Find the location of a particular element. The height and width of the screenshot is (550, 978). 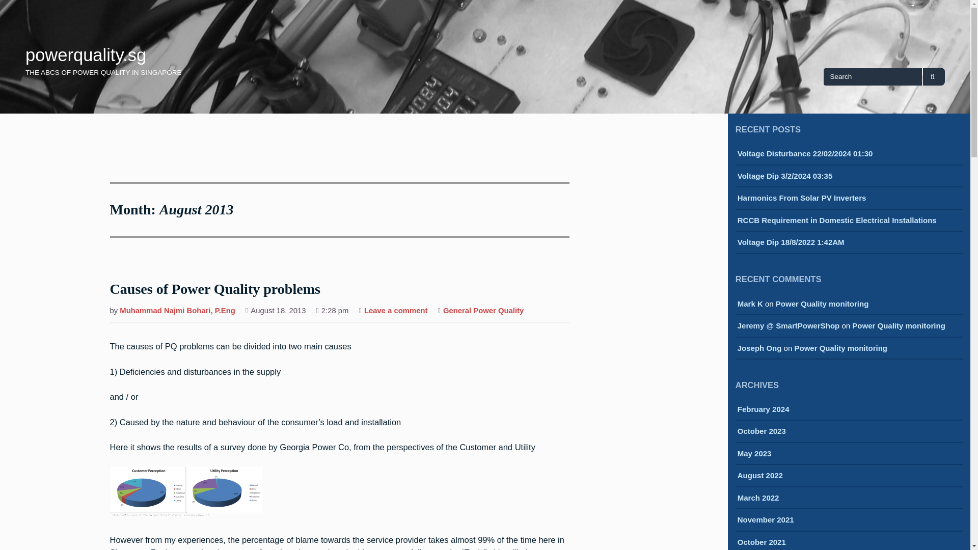

Causes of Power Quality problems is located at coordinates (215, 290).